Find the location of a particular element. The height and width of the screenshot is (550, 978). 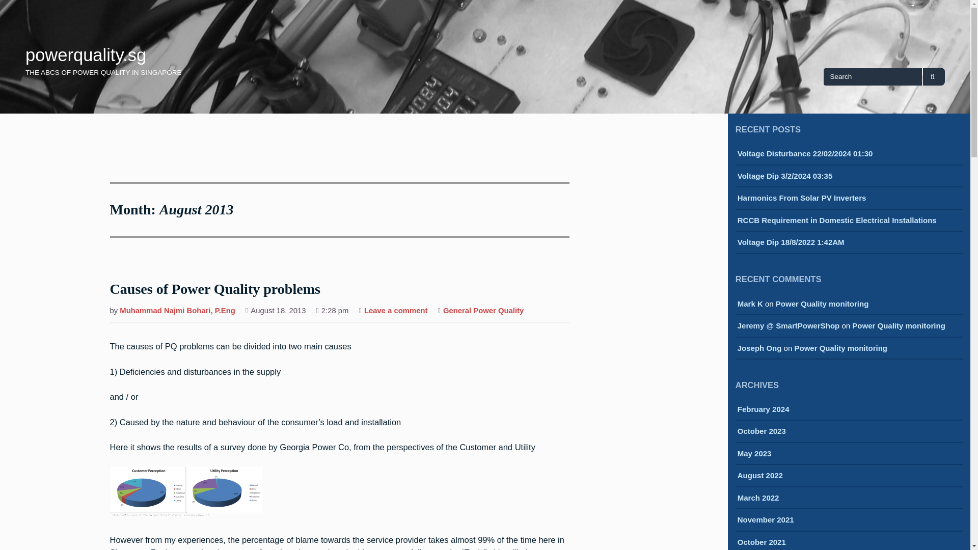

Causes of Power Quality problems is located at coordinates (215, 290).